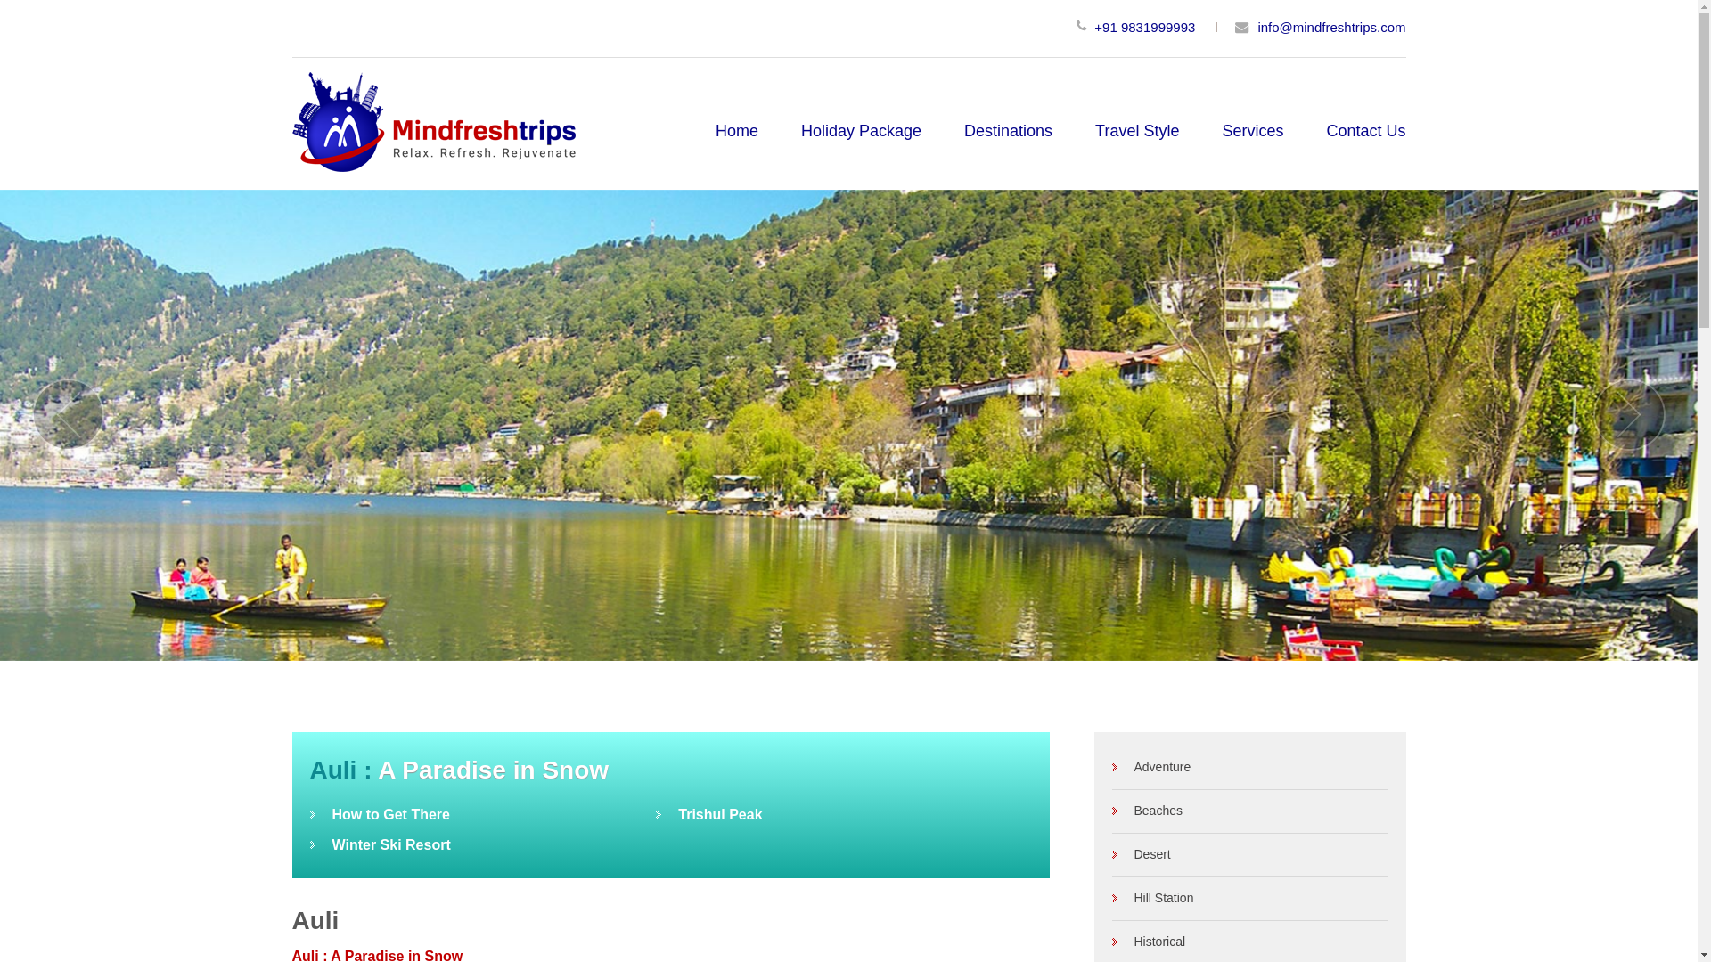 This screenshot has width=1711, height=962. What do you see at coordinates (1141, 853) in the screenshot?
I see `Desert` at bounding box center [1141, 853].